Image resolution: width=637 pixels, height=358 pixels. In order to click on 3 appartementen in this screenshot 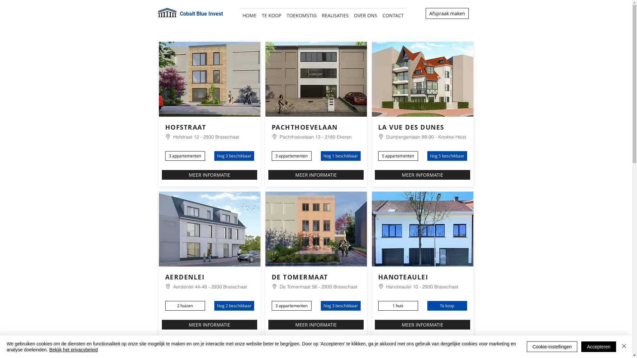, I will do `click(291, 306)`.